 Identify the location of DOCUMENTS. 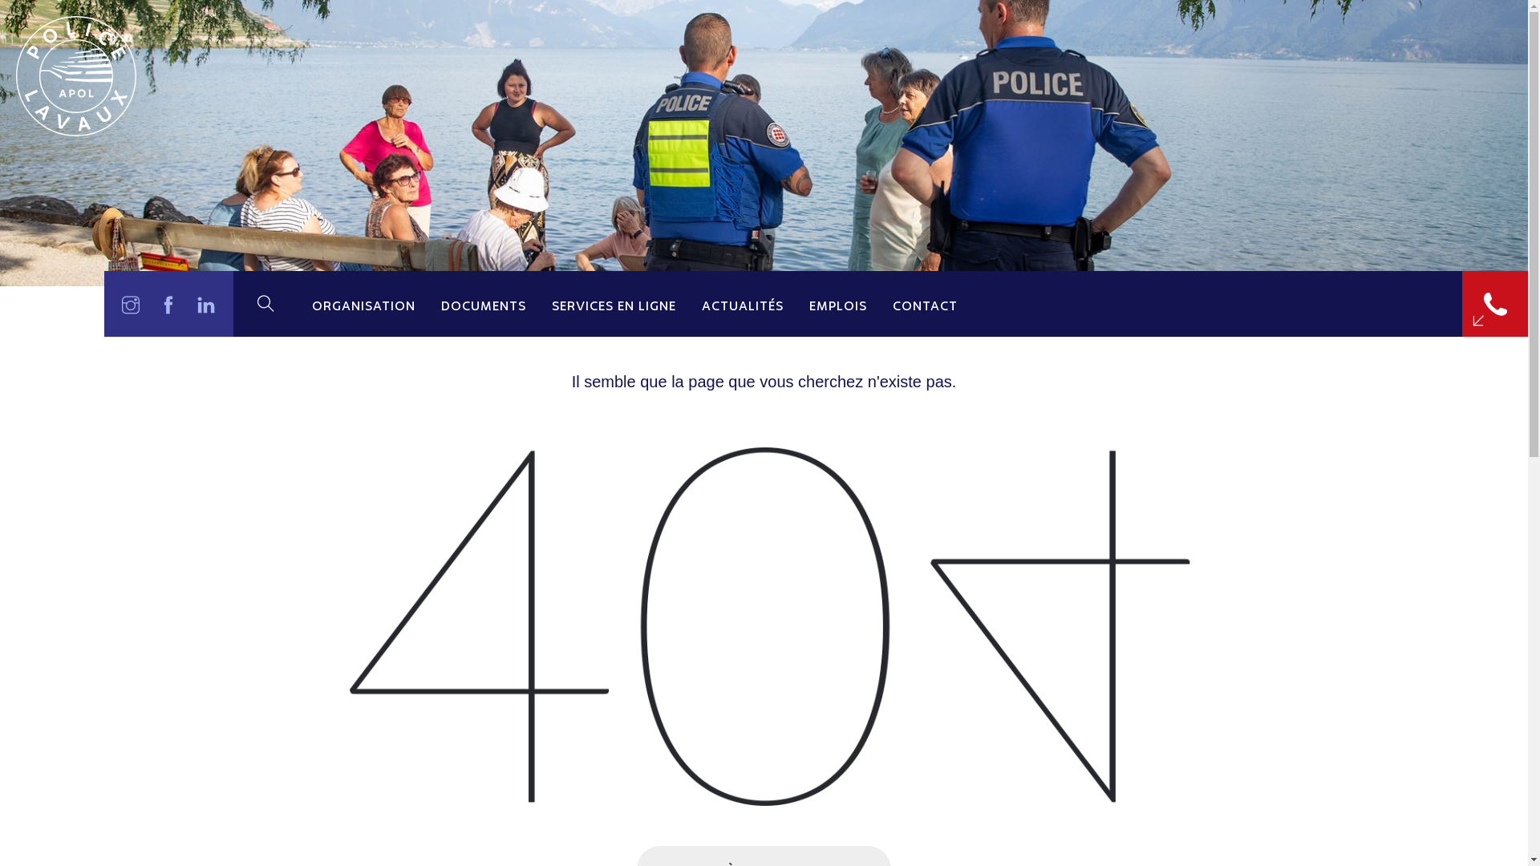
(484, 304).